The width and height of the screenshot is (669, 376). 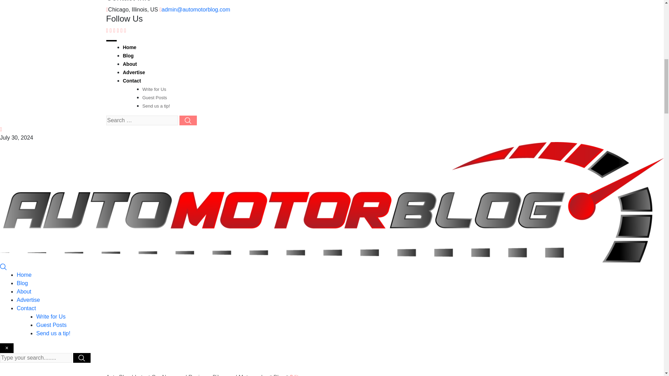 What do you see at coordinates (29, 300) in the screenshot?
I see `Advertise` at bounding box center [29, 300].